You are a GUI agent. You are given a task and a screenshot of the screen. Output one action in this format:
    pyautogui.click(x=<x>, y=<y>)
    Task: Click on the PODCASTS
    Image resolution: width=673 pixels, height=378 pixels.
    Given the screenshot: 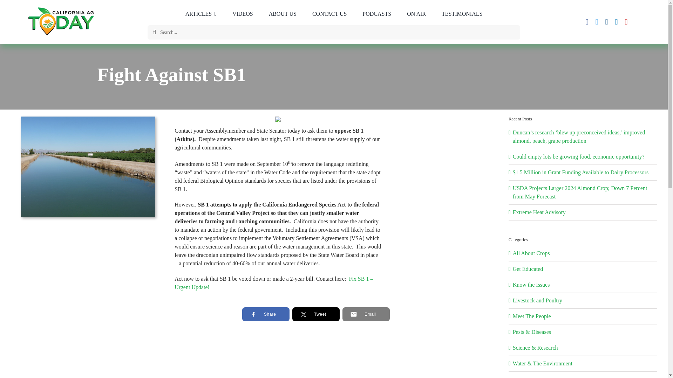 What is the action you would take?
    pyautogui.click(x=376, y=14)
    